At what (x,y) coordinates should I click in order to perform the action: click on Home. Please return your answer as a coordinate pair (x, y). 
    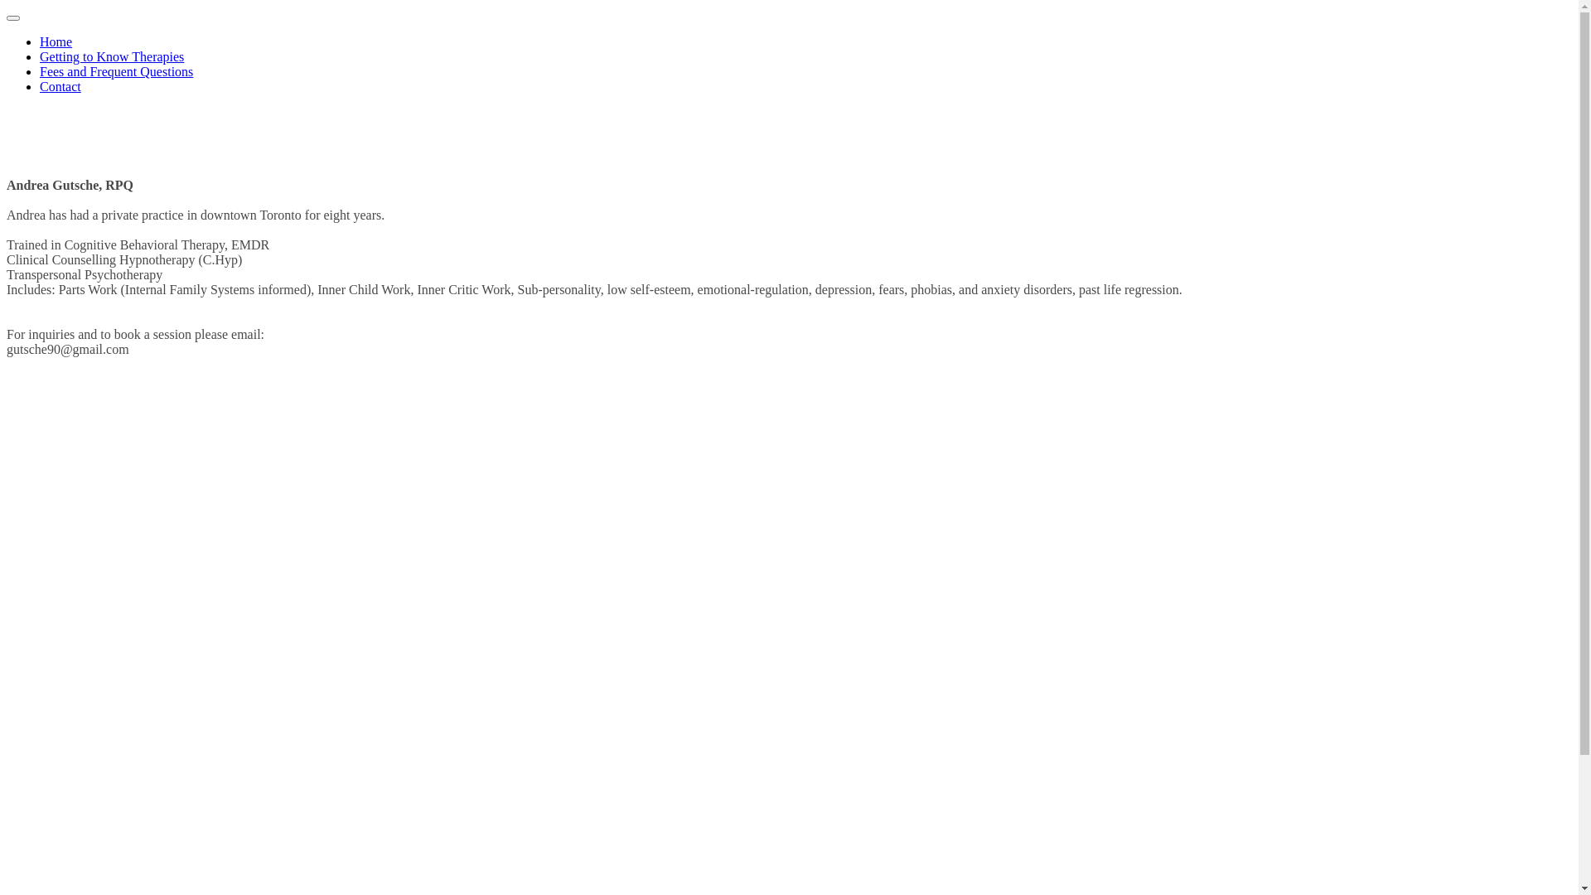
    Looking at the image, I should click on (56, 41).